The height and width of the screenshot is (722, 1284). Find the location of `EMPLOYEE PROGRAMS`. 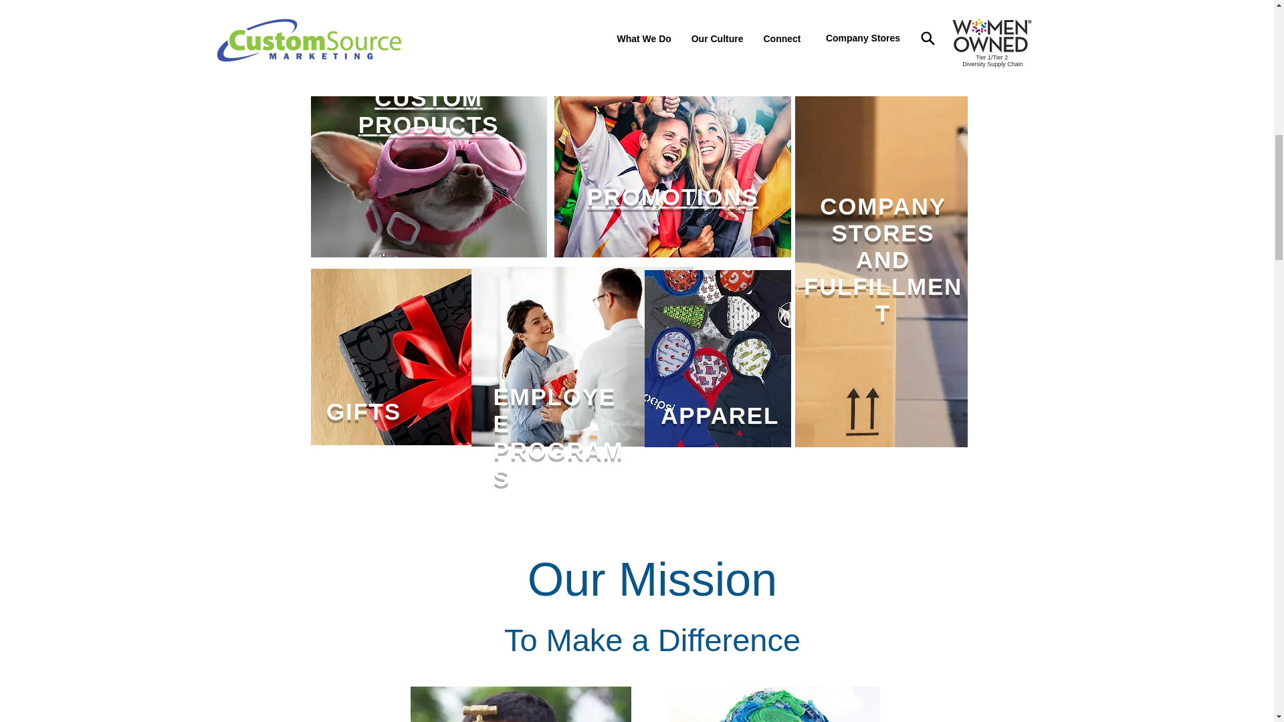

EMPLOYEE PROGRAMS is located at coordinates (673, 210).